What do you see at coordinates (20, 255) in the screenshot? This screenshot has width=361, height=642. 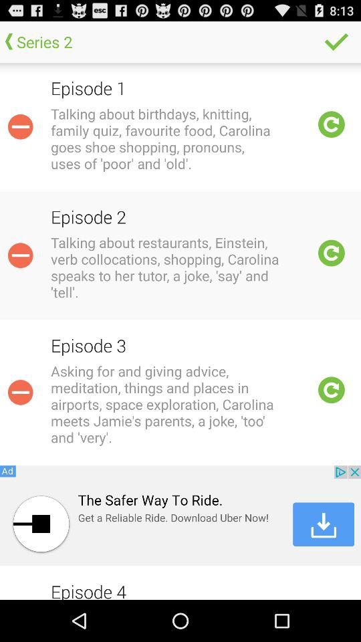 I see `delete` at bounding box center [20, 255].